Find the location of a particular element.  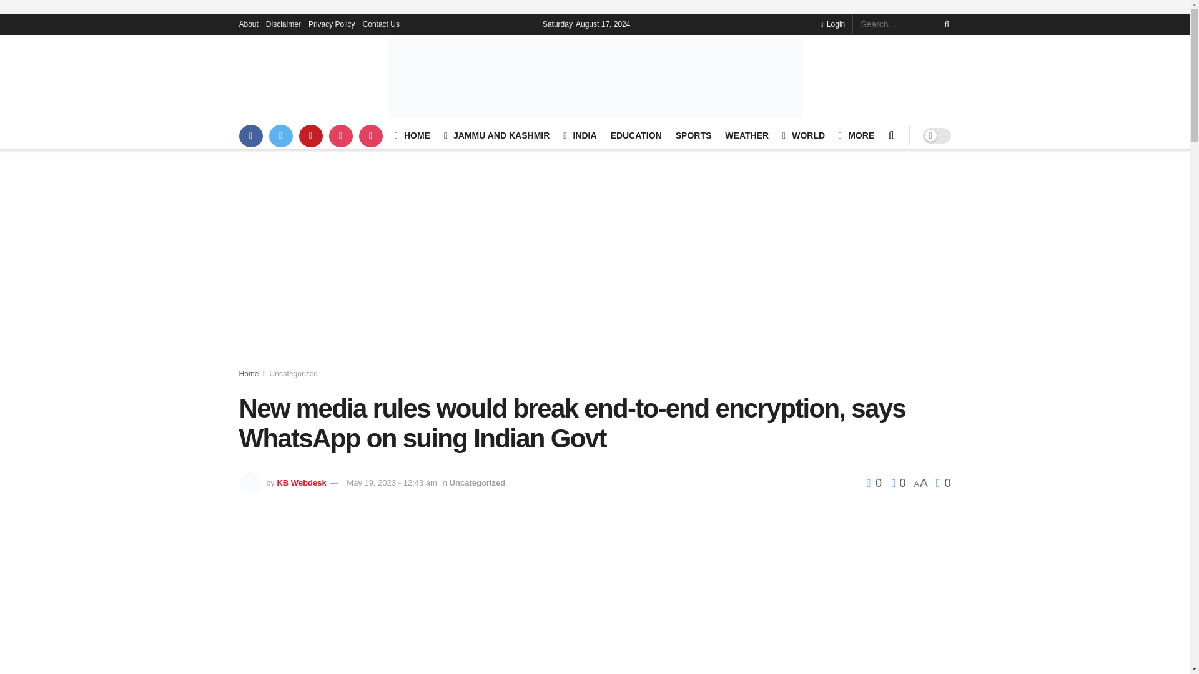

Privacy Policy is located at coordinates (331, 24).